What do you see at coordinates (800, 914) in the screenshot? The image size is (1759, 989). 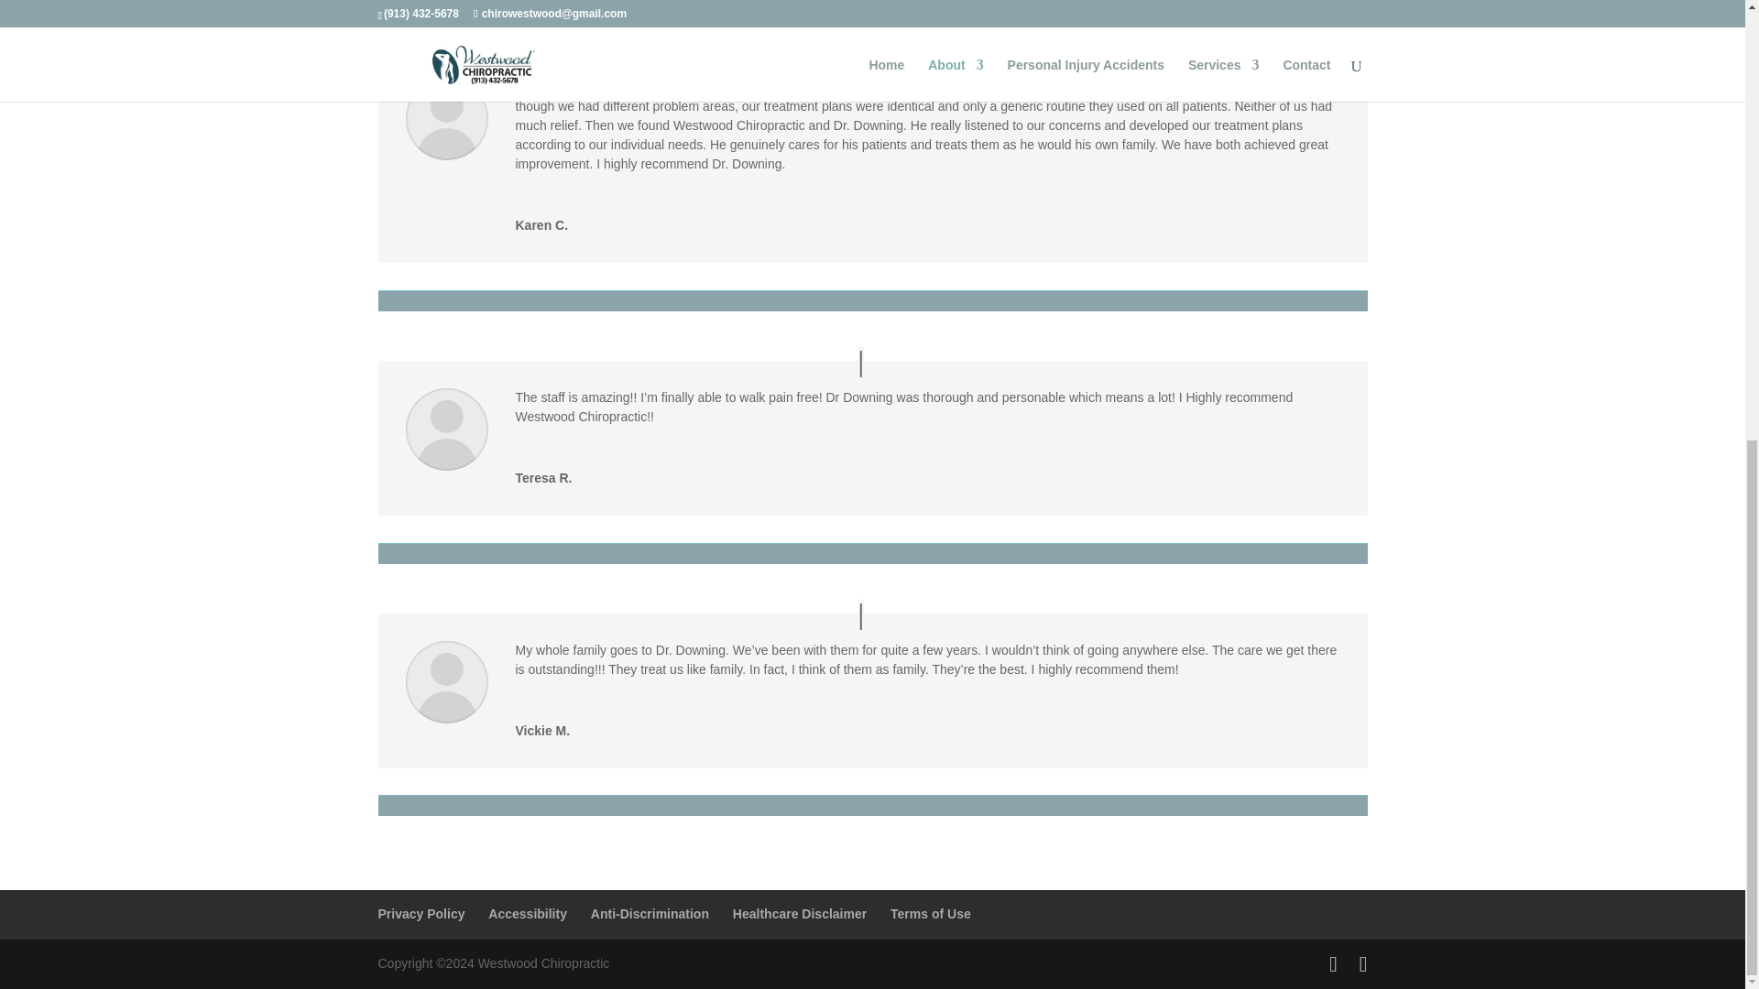 I see `Healthcare Disclaimer` at bounding box center [800, 914].